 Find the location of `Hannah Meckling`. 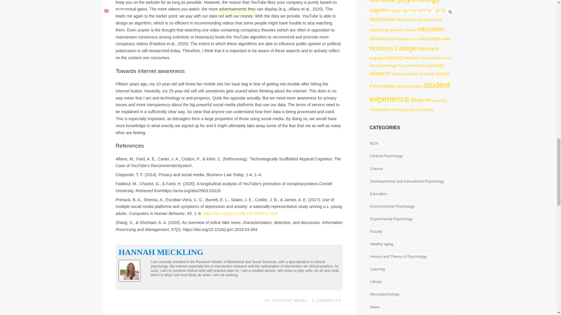

Hannah Meckling is located at coordinates (161, 252).